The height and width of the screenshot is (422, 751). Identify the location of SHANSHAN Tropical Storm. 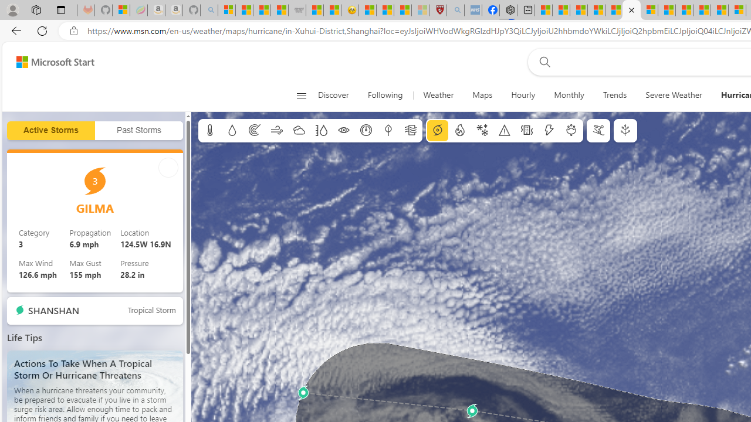
(95, 311).